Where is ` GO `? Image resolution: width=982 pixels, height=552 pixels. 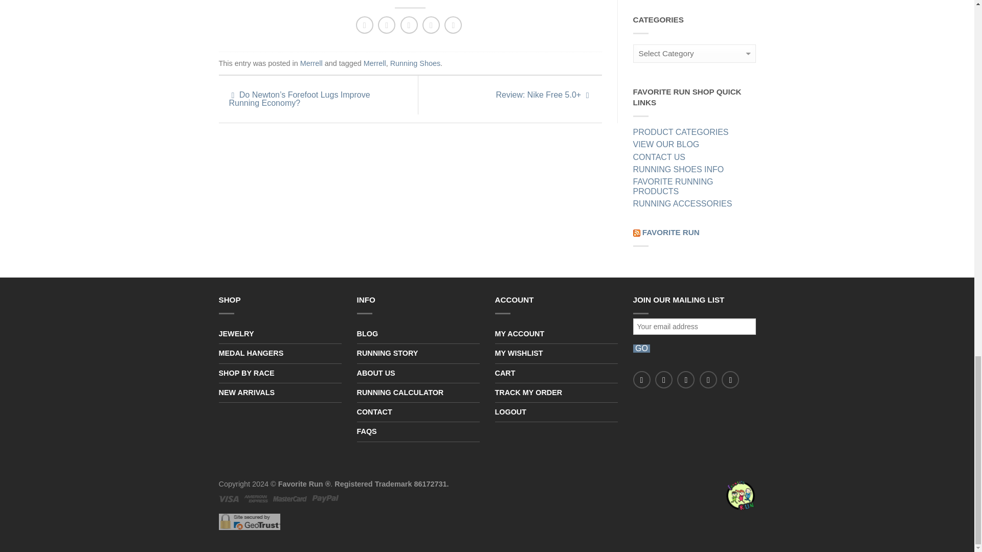  GO  is located at coordinates (641, 349).